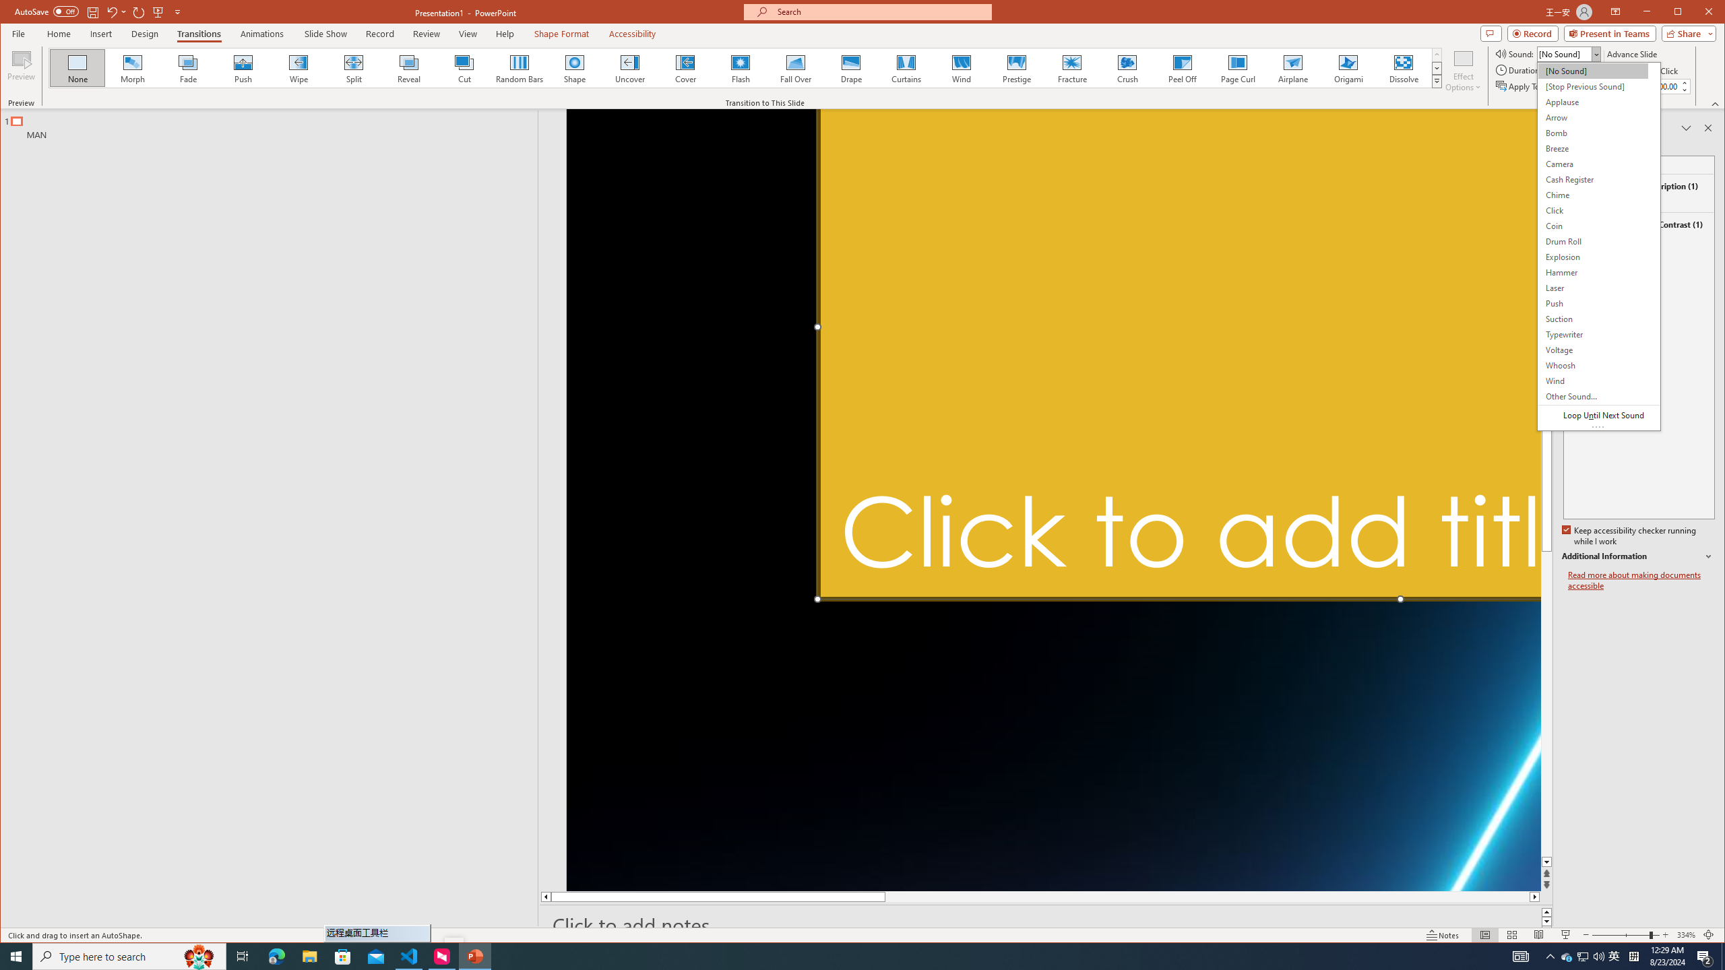 This screenshot has width=1725, height=970. What do you see at coordinates (1485, 935) in the screenshot?
I see `Normal` at bounding box center [1485, 935].